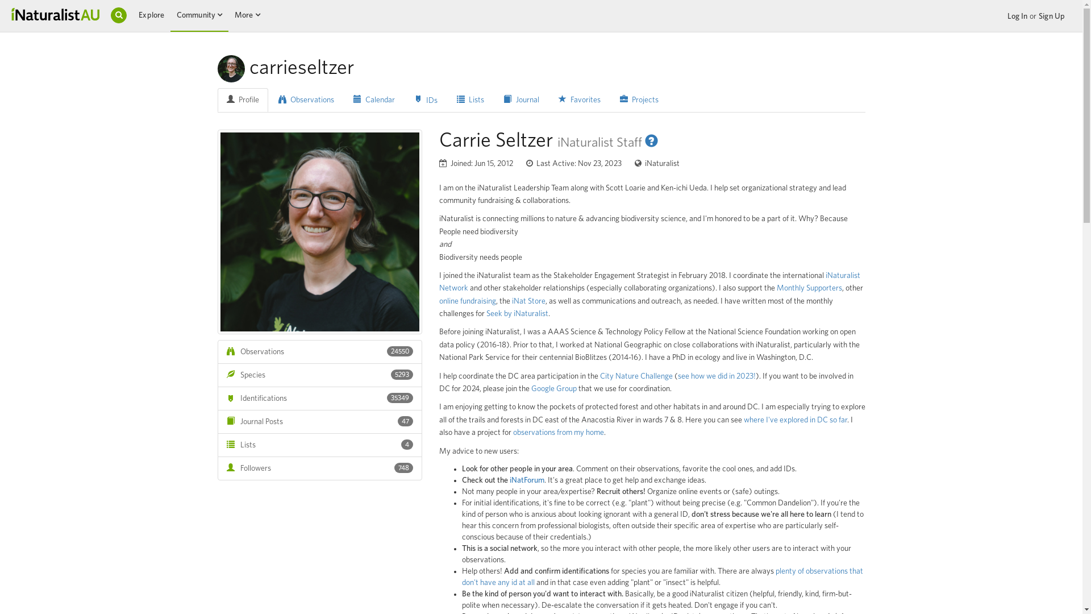 This screenshot has height=614, width=1091. Describe the element at coordinates (319, 422) in the screenshot. I see `47
Journal Posts` at that location.